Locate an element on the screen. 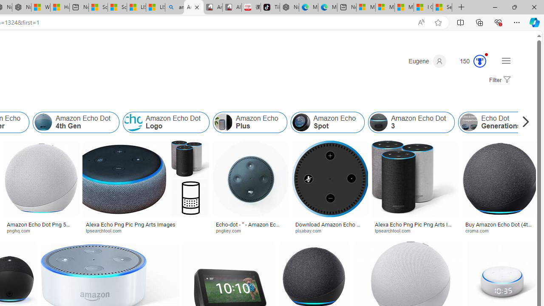 The image size is (544, 306). Alexa Echo Png Pic Png Arts Imagestpsearchtool.comSave is located at coordinates (147, 189).